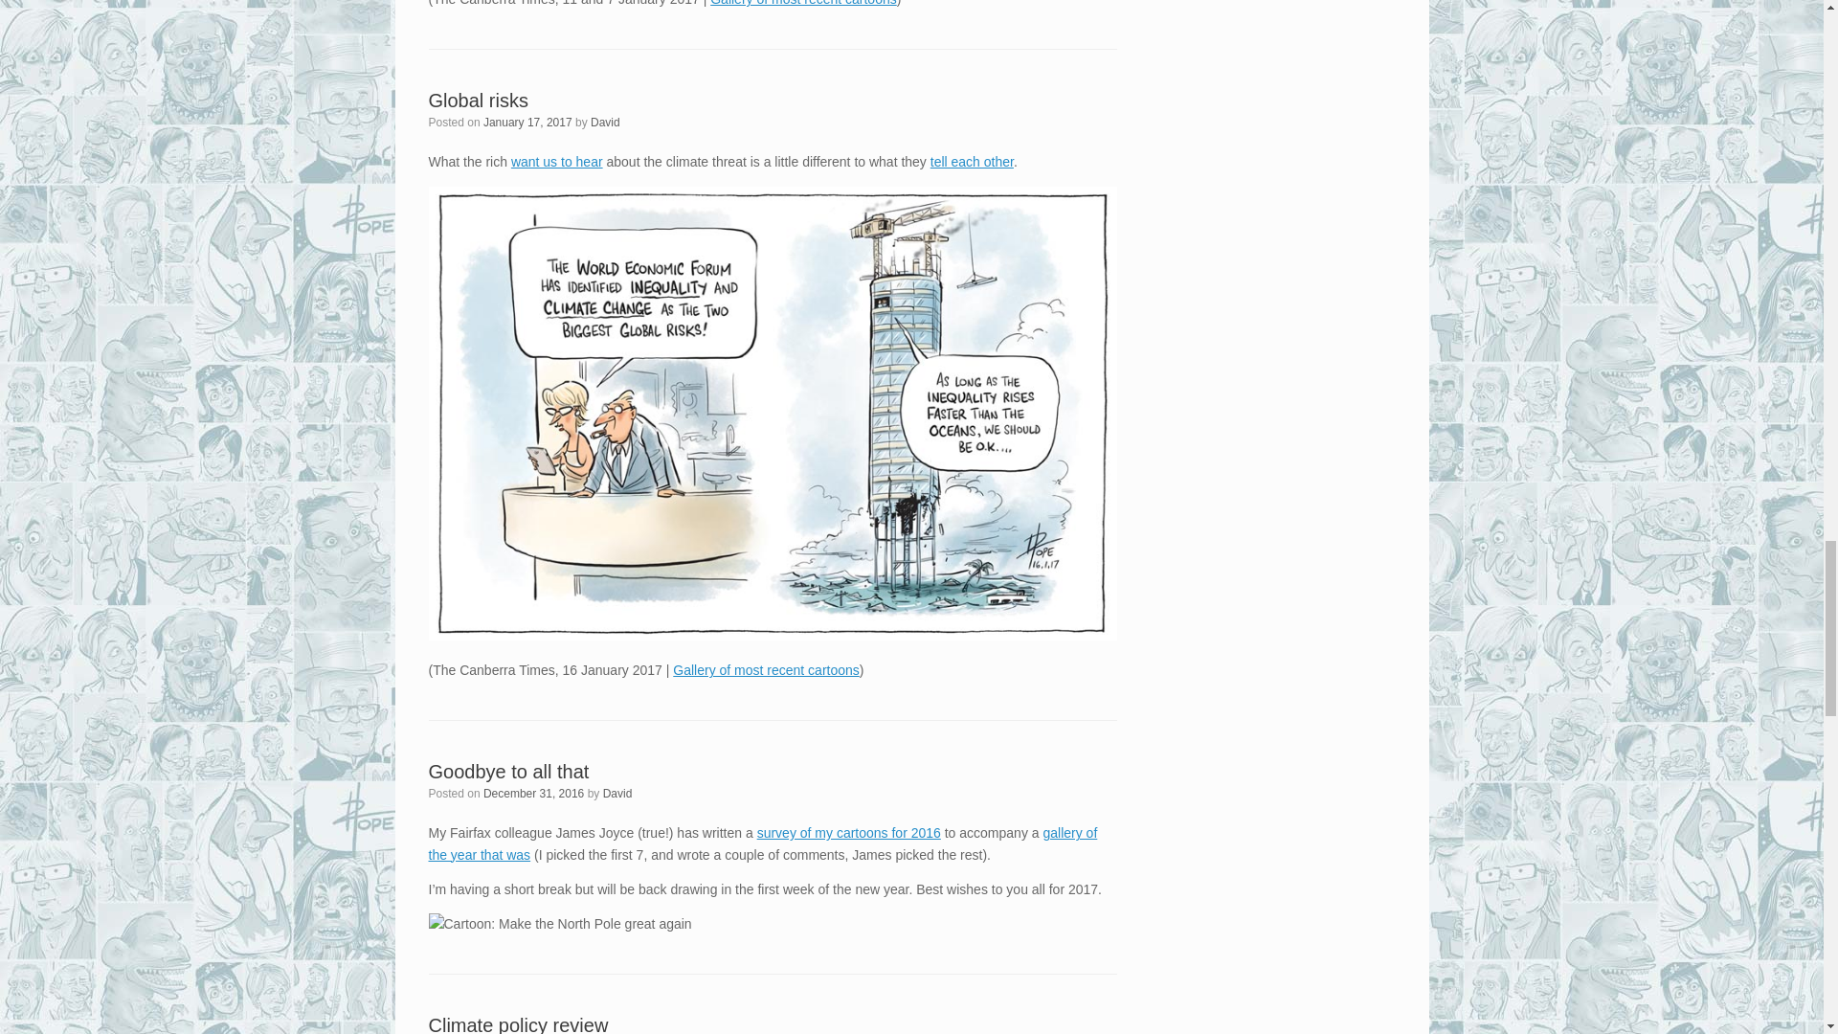 The width and height of the screenshot is (1838, 1034). What do you see at coordinates (518, 1024) in the screenshot?
I see `Permalink to Climate policy review` at bounding box center [518, 1024].